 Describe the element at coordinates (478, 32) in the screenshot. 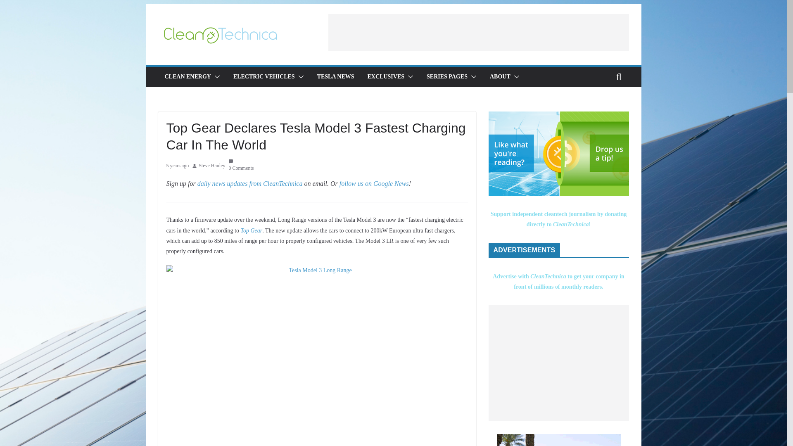

I see `Advertisement` at that location.